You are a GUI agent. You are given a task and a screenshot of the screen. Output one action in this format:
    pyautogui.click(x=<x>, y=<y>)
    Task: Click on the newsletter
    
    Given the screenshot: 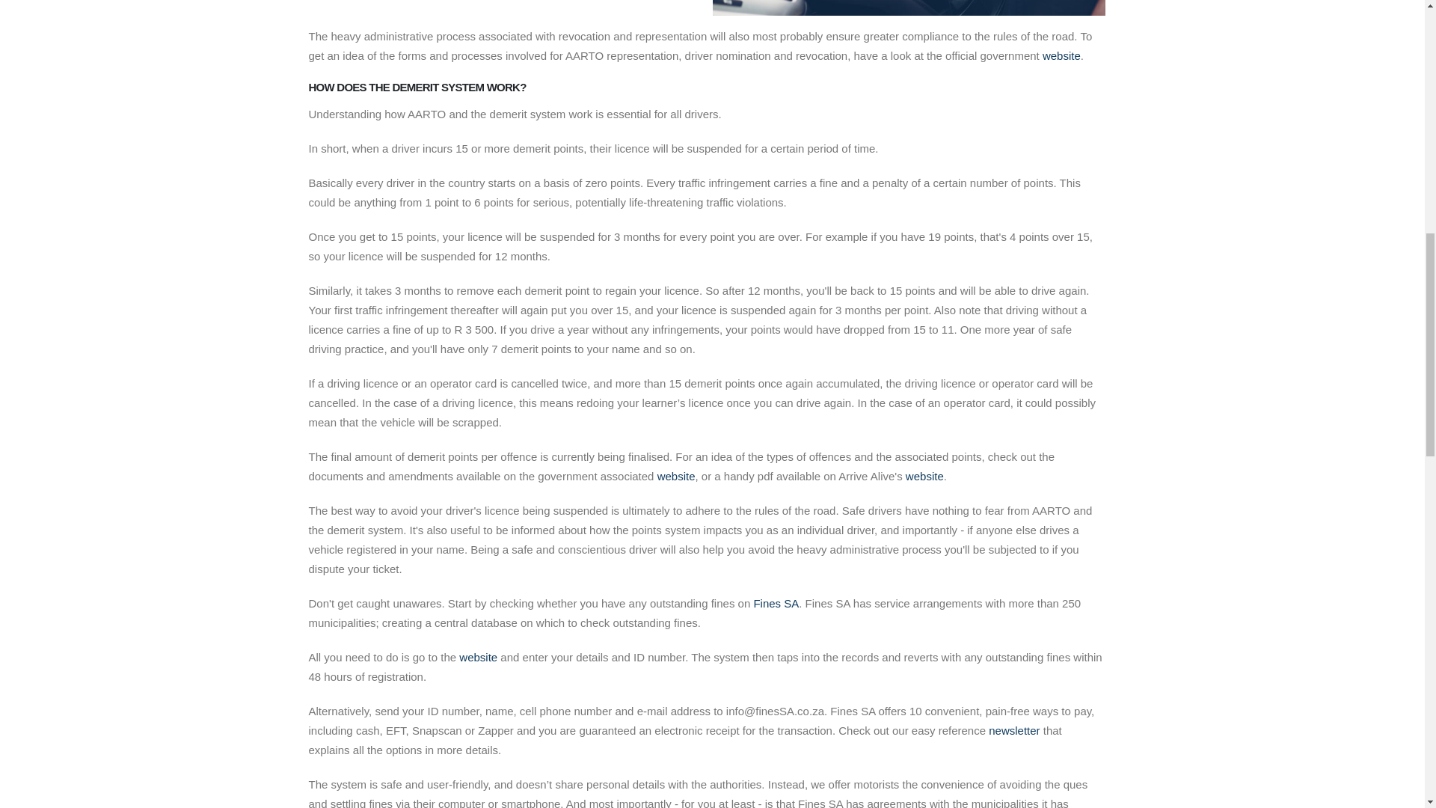 What is the action you would take?
    pyautogui.click(x=1014, y=730)
    